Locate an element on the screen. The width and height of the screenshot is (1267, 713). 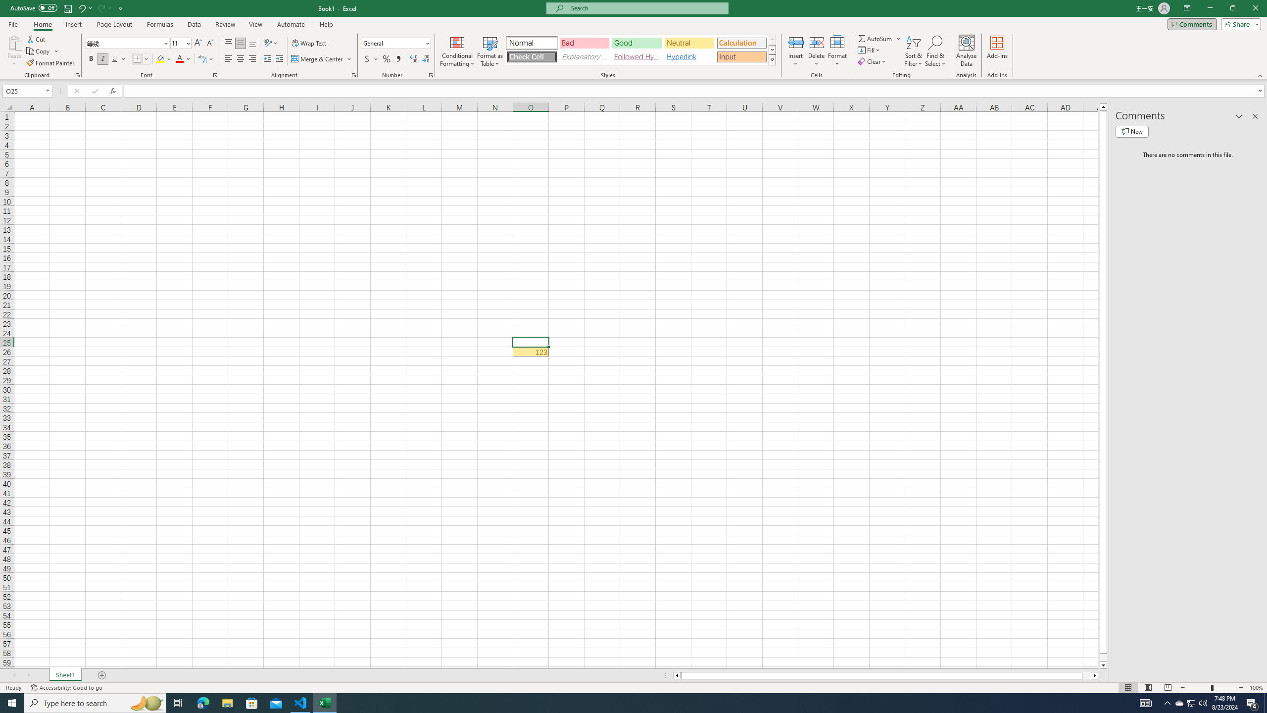
Bottom Align is located at coordinates (252, 44).